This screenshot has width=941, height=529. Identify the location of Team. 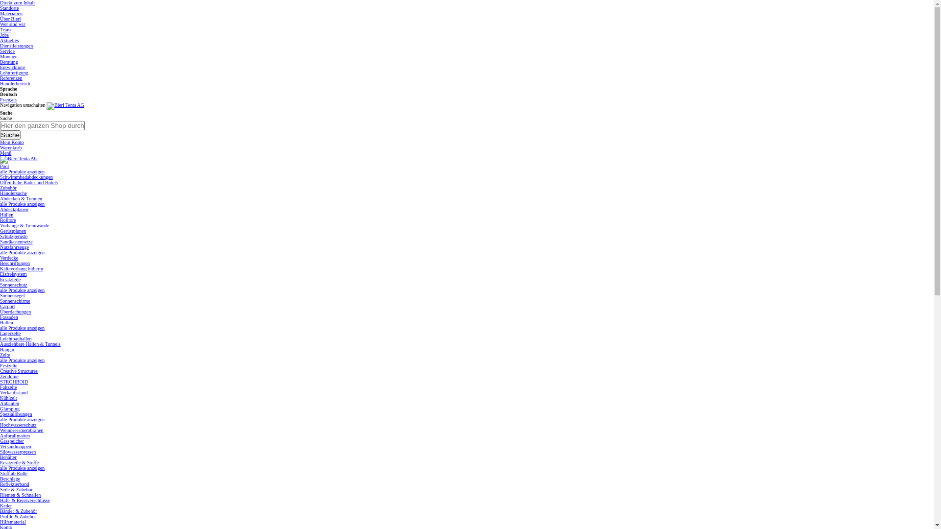
(5, 29).